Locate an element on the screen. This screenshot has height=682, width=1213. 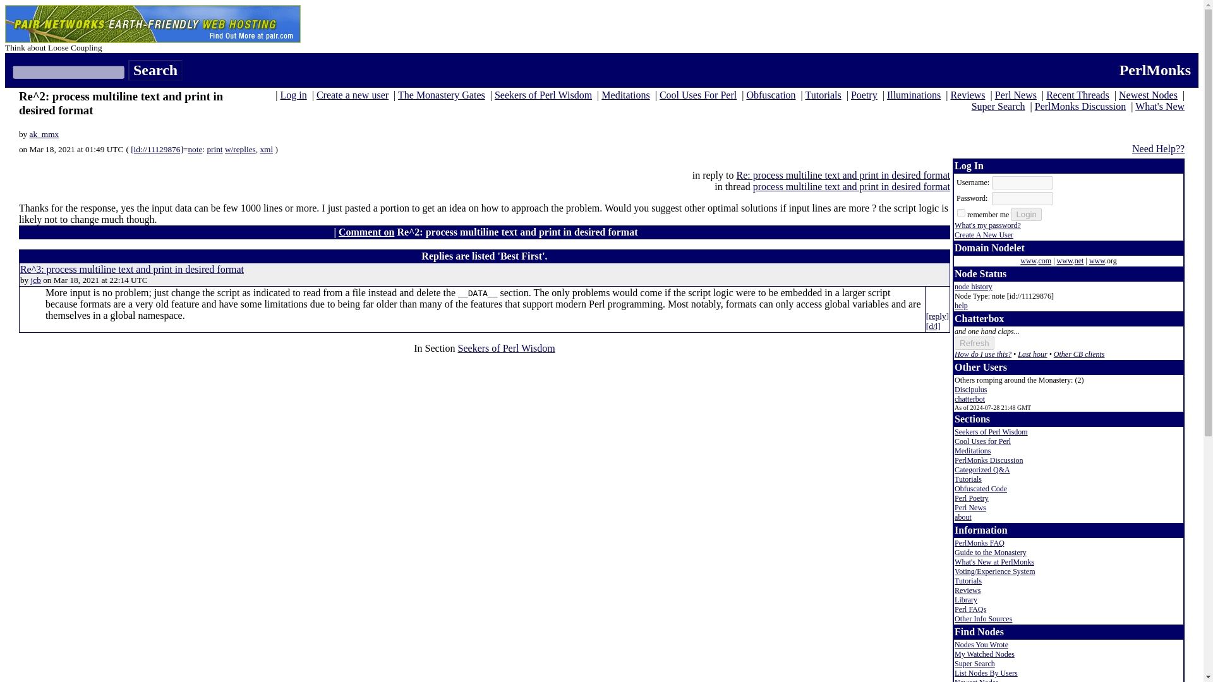
Discipulus's home node. Level 20. Member of: janitors is located at coordinates (970, 390).